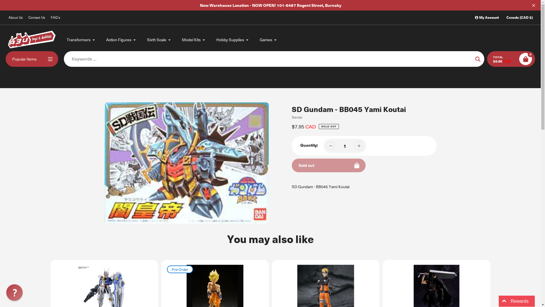  What do you see at coordinates (121, 40) in the screenshot?
I see `Action Figures` at bounding box center [121, 40].